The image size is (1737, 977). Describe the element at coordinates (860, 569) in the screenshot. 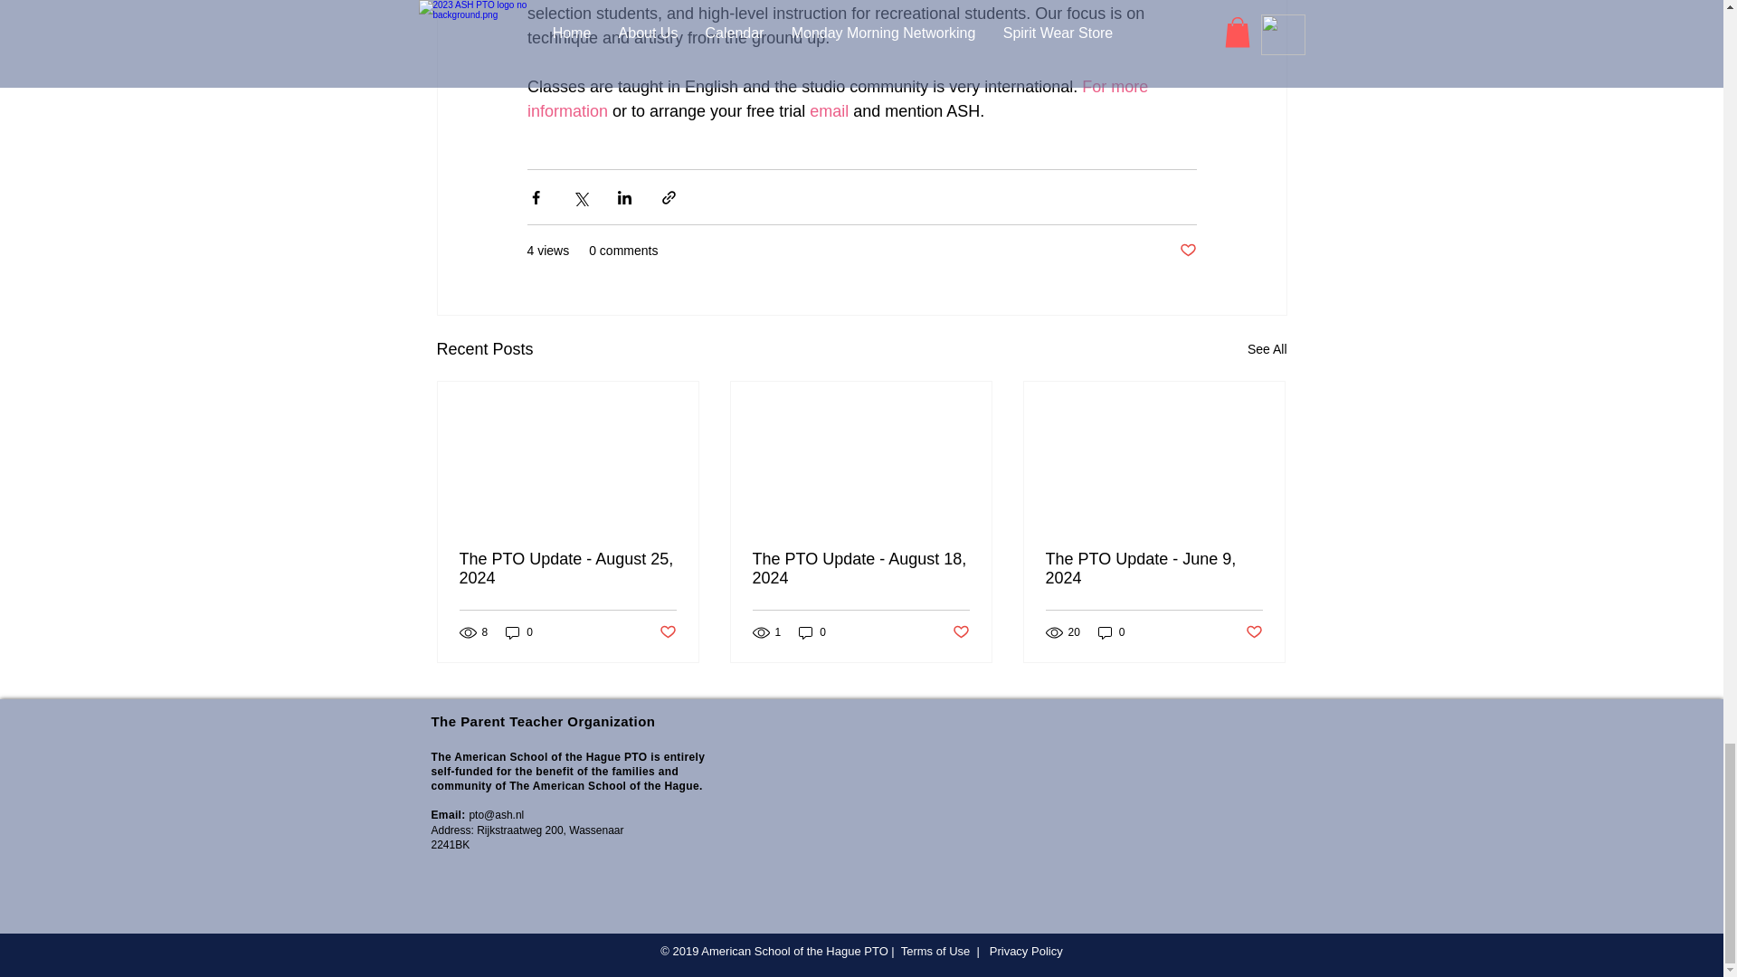

I see `The PTO Update - August 18, 2024` at that location.